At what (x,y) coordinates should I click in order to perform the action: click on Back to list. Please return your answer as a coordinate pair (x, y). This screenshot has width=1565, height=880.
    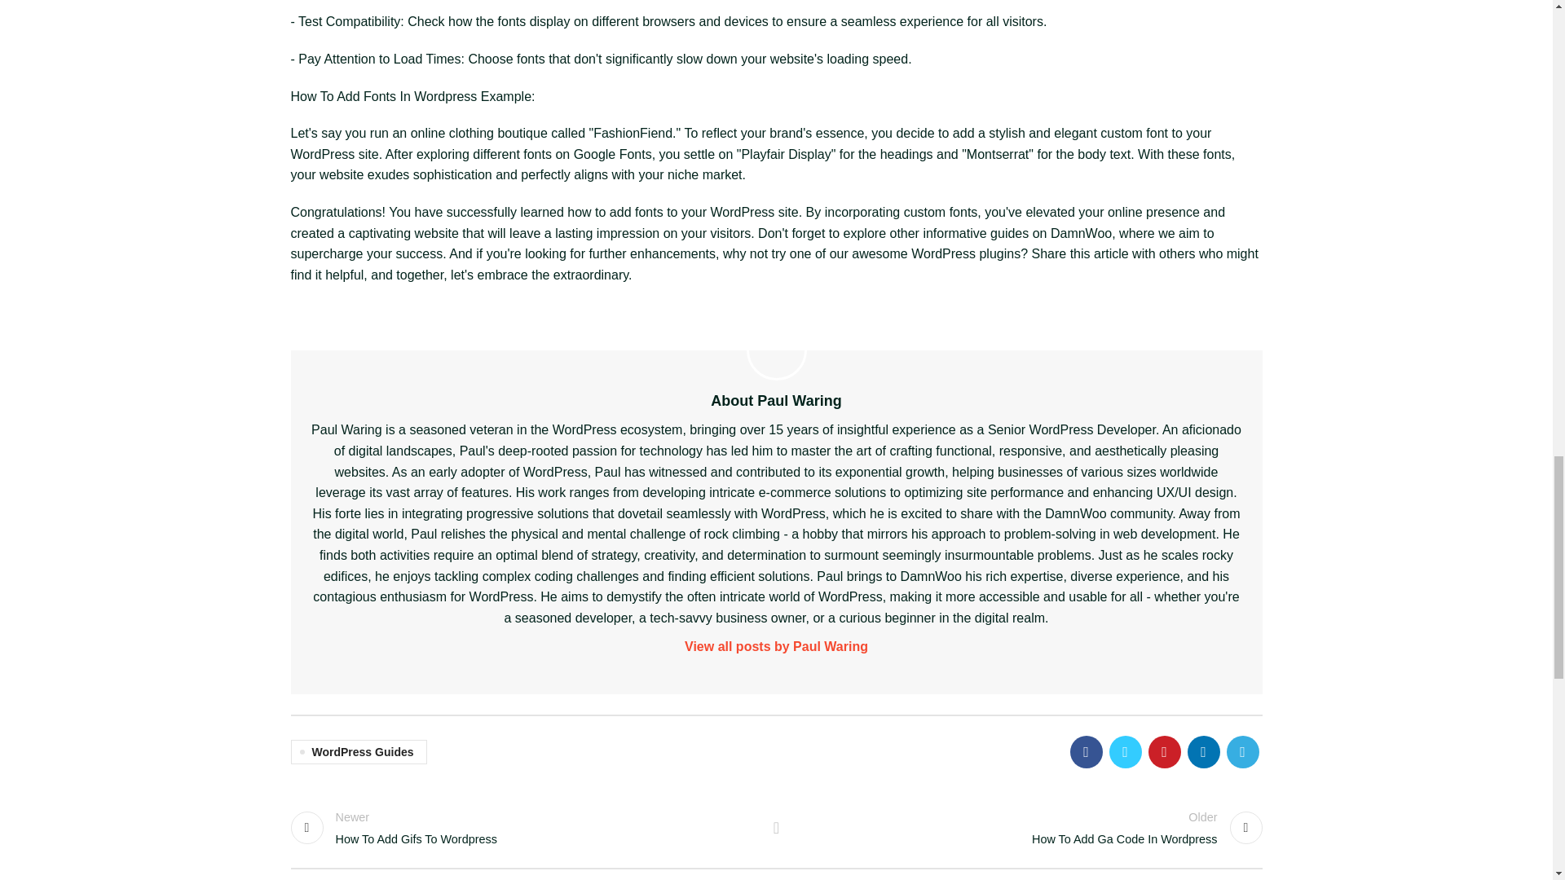
    Looking at the image, I should click on (776, 827).